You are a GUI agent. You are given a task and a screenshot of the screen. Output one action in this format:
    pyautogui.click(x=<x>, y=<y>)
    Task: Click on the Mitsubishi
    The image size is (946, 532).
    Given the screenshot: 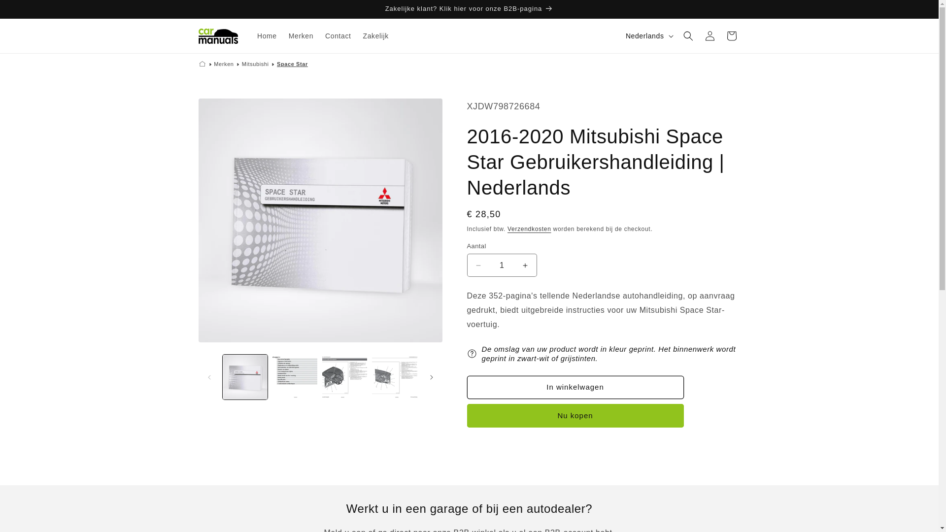 What is the action you would take?
    pyautogui.click(x=255, y=64)
    